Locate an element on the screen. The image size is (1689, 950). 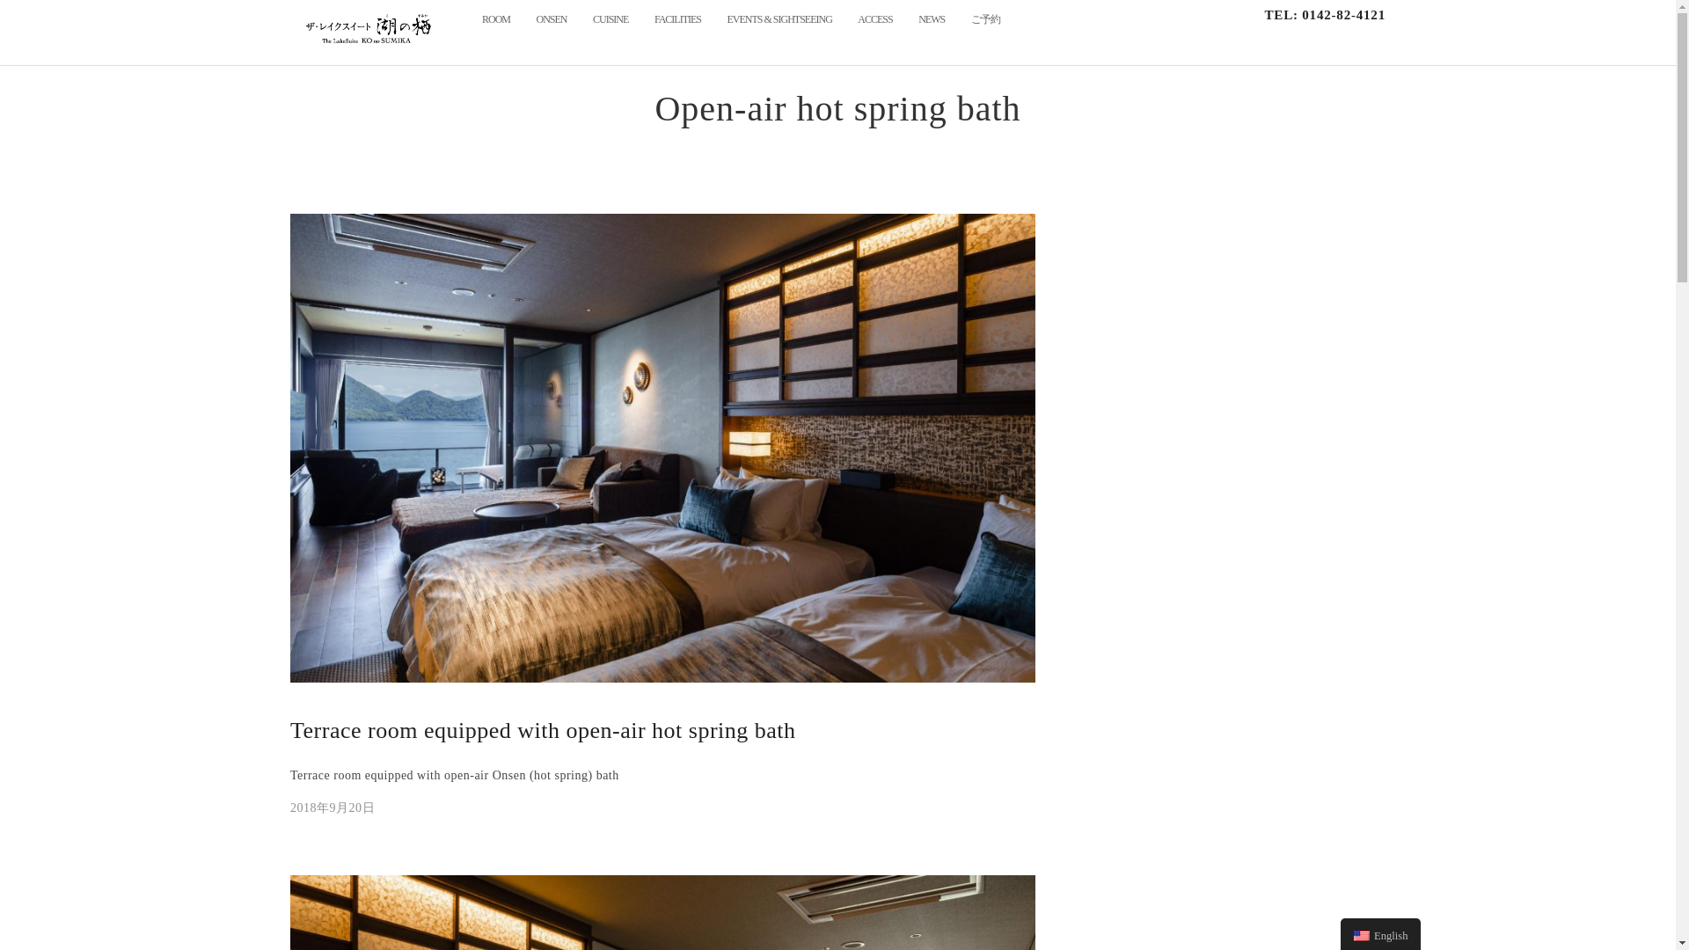
CUISINE is located at coordinates (611, 19).